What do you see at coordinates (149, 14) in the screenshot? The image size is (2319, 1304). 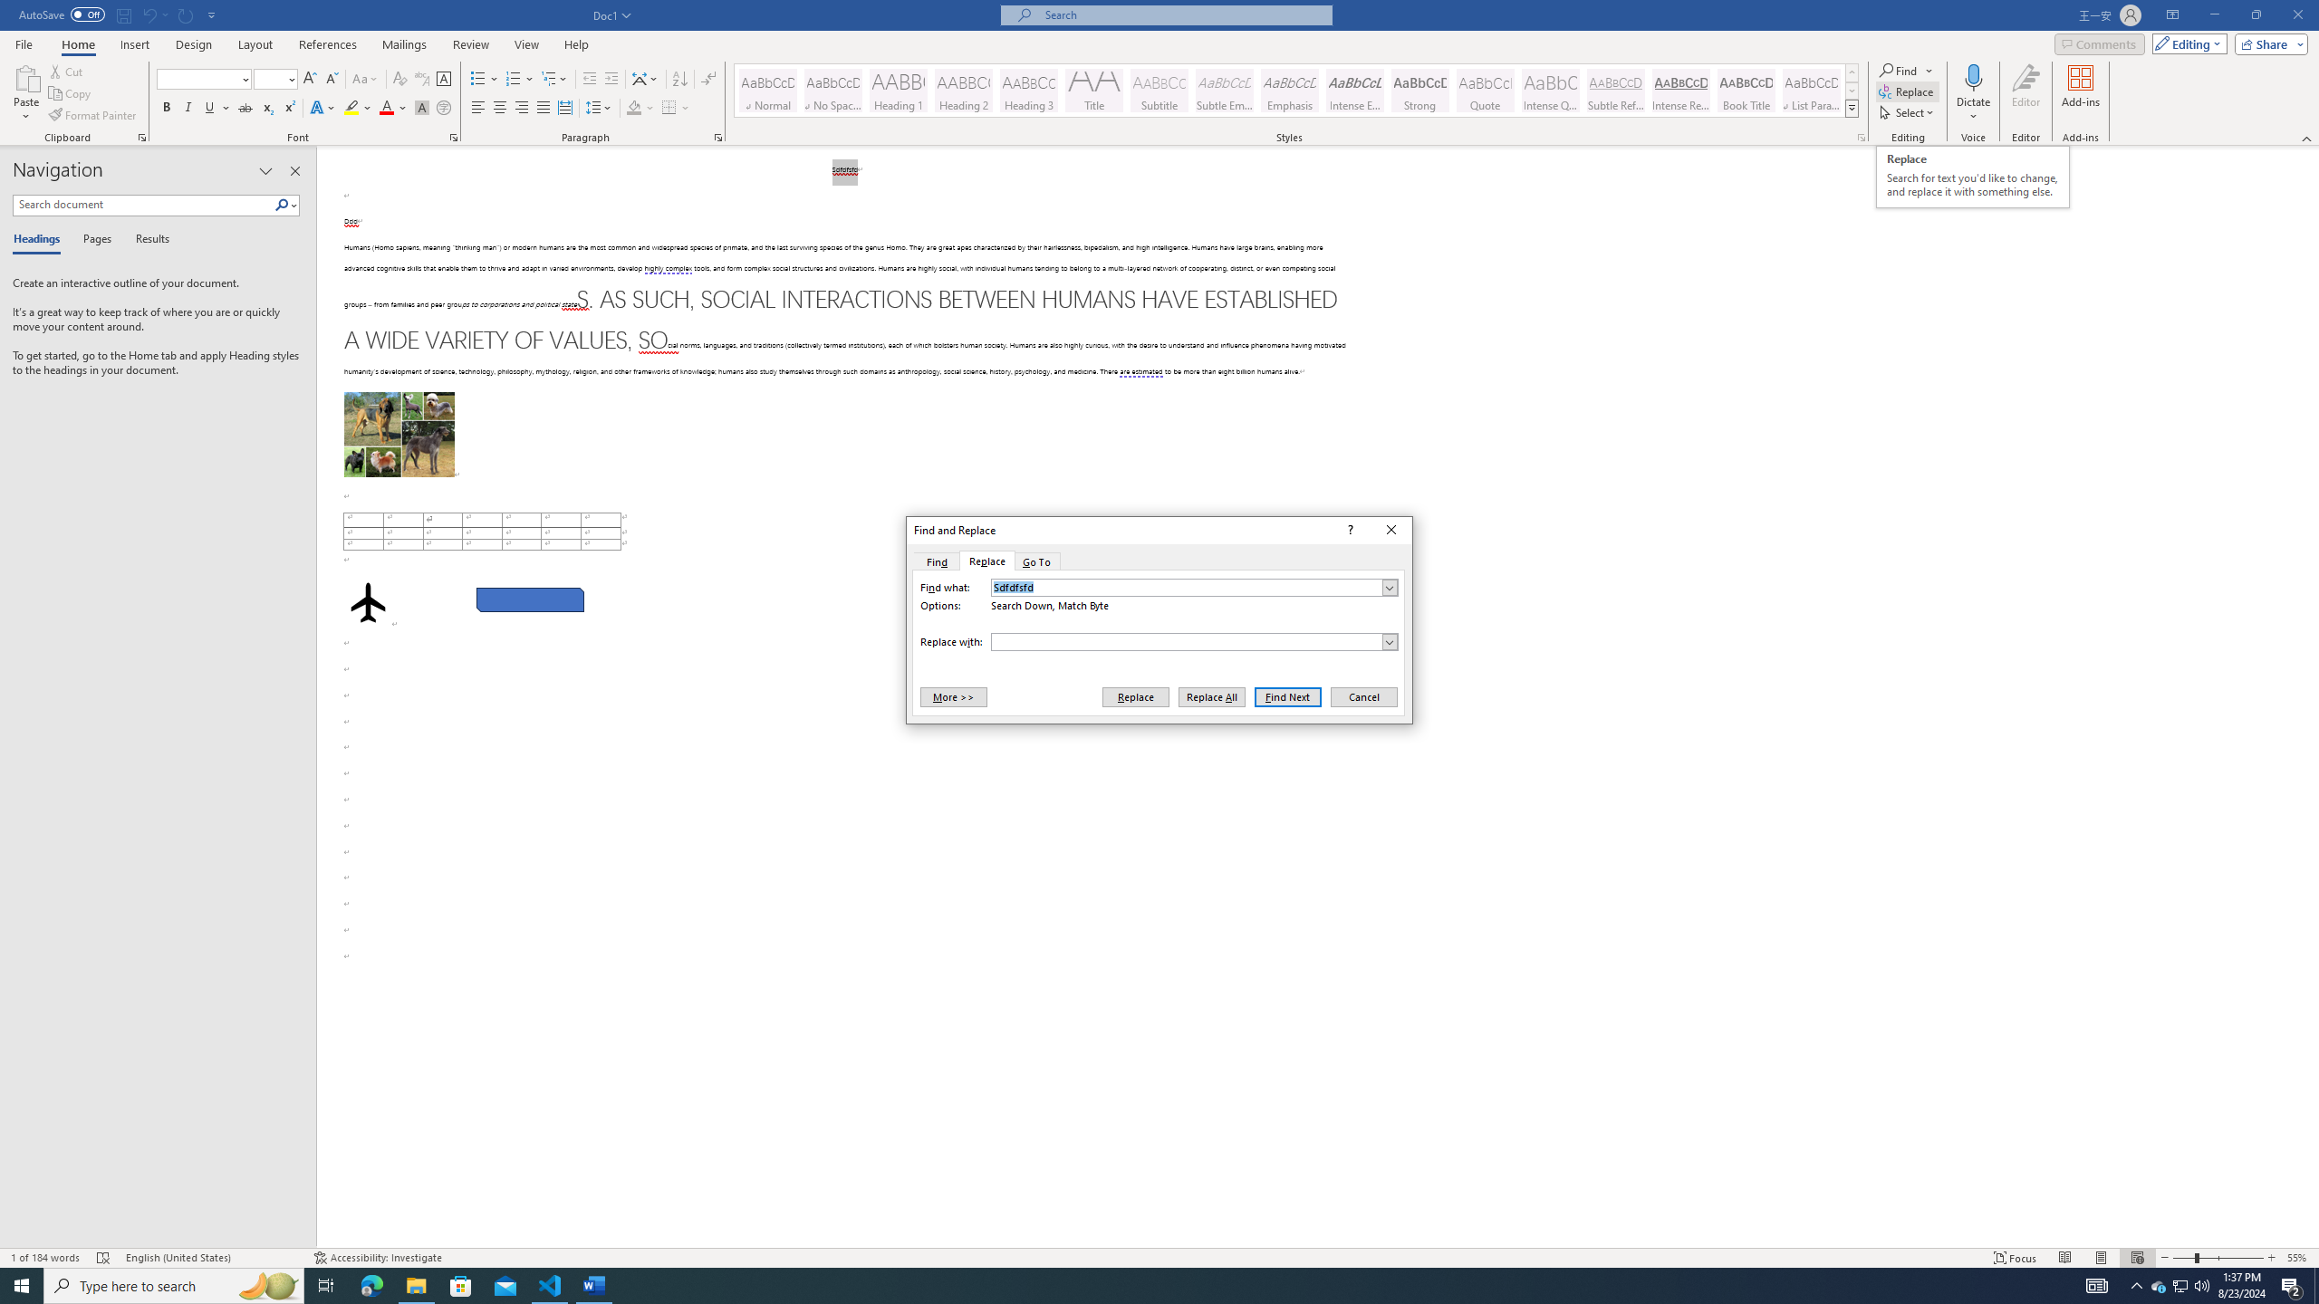 I see `Undo Paragraph Alignment` at bounding box center [149, 14].